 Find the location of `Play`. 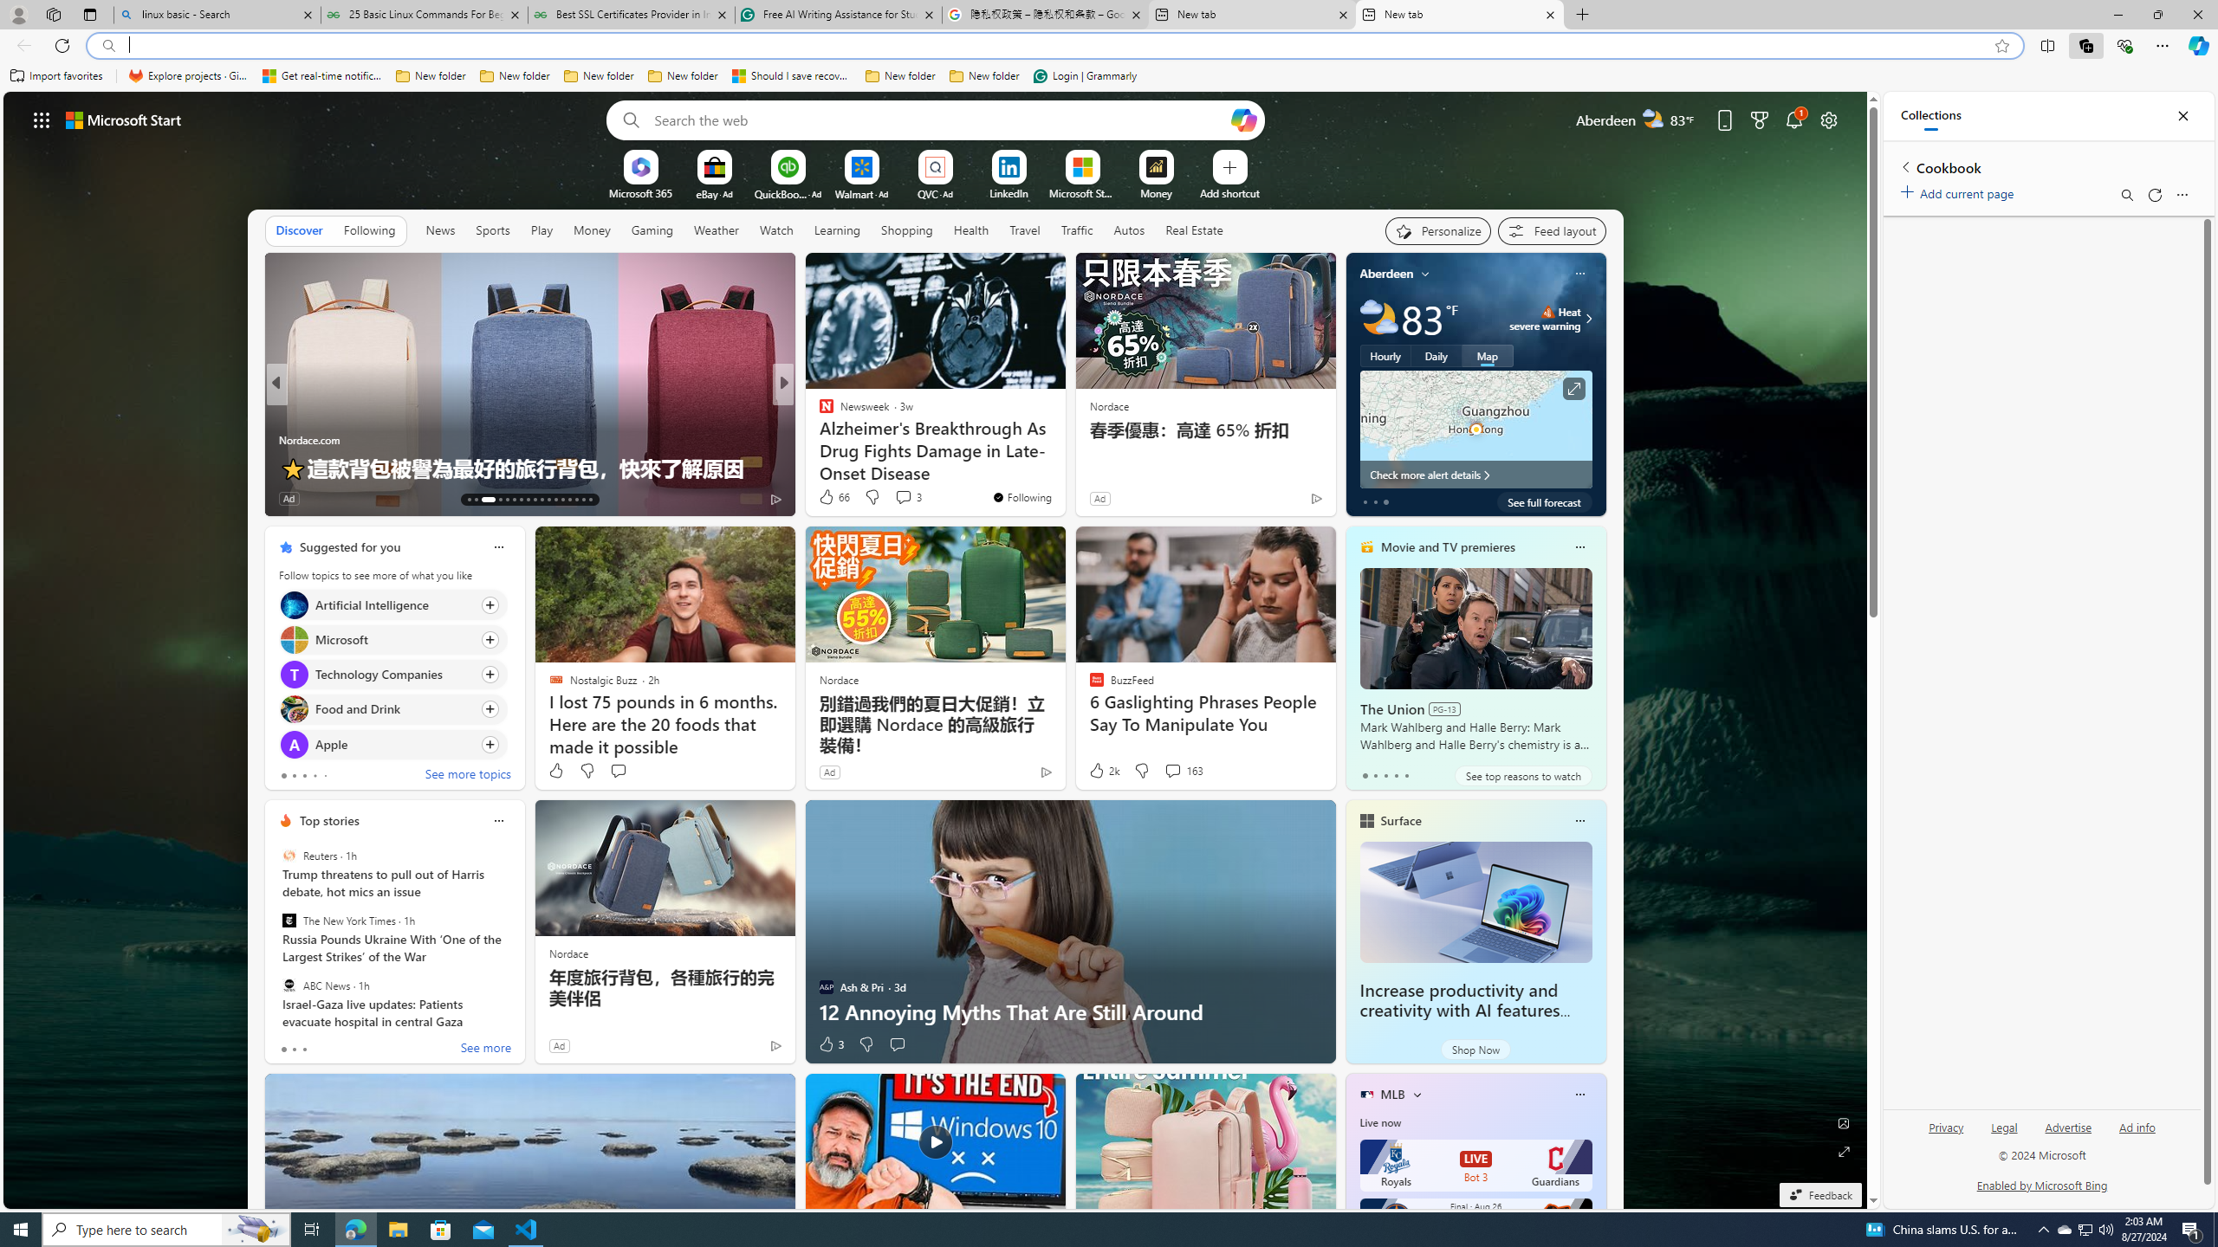

Play is located at coordinates (541, 229).